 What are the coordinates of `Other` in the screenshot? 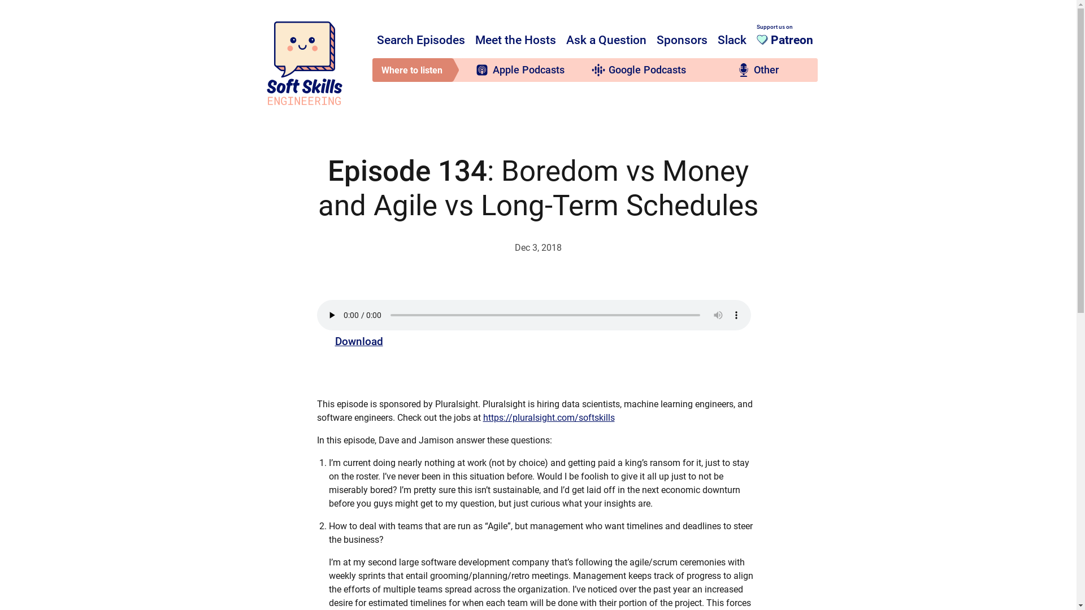 It's located at (758, 70).